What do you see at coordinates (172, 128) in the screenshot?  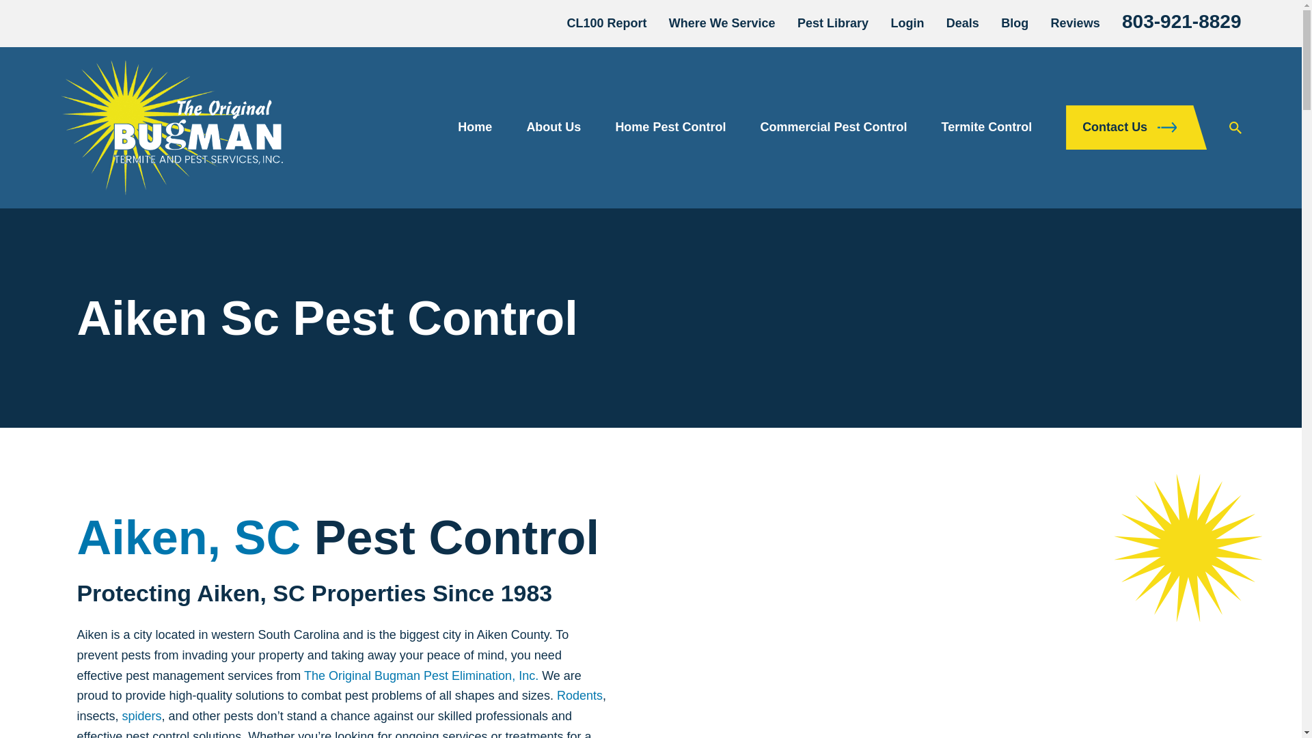 I see `Home` at bounding box center [172, 128].